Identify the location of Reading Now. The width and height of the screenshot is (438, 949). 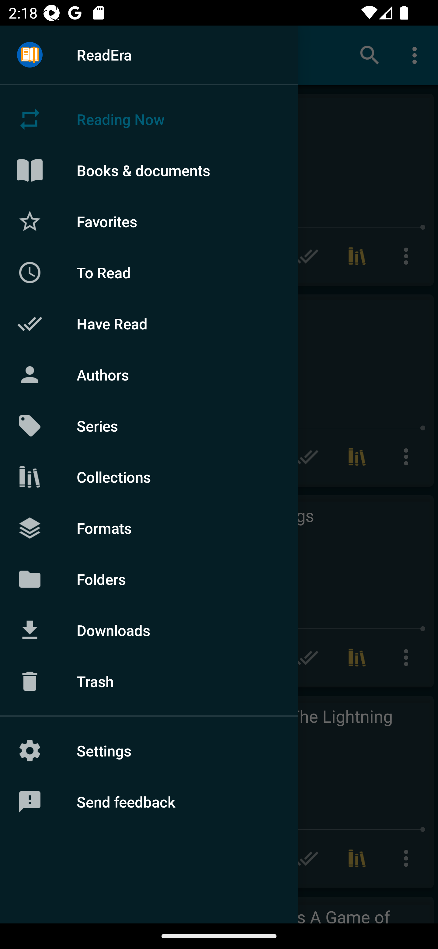
(149, 119).